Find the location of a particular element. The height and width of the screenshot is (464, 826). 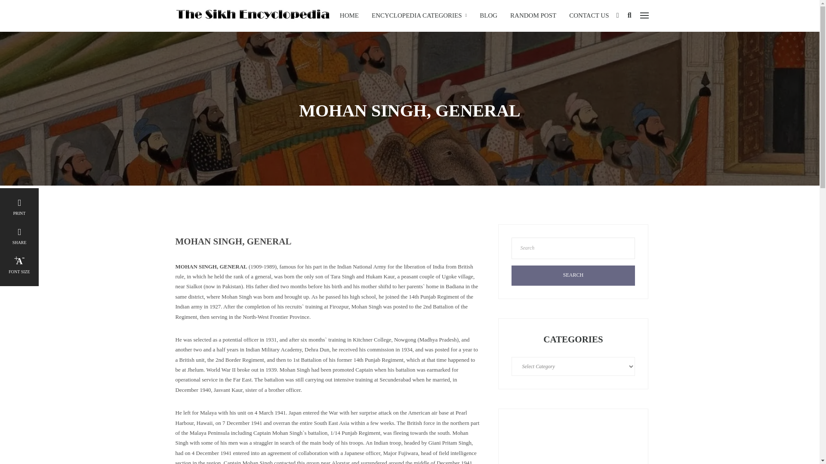

HOME is located at coordinates (349, 15).